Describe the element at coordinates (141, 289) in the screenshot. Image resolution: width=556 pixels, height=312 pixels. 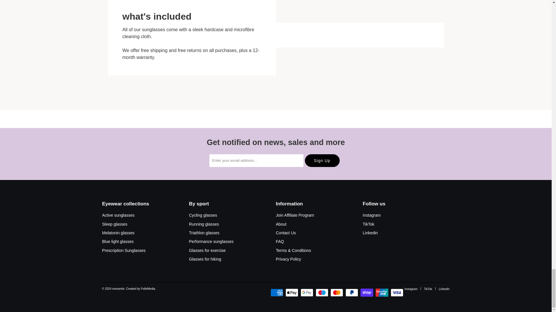
I see `FelleMedia: E-commerce Solutions` at that location.